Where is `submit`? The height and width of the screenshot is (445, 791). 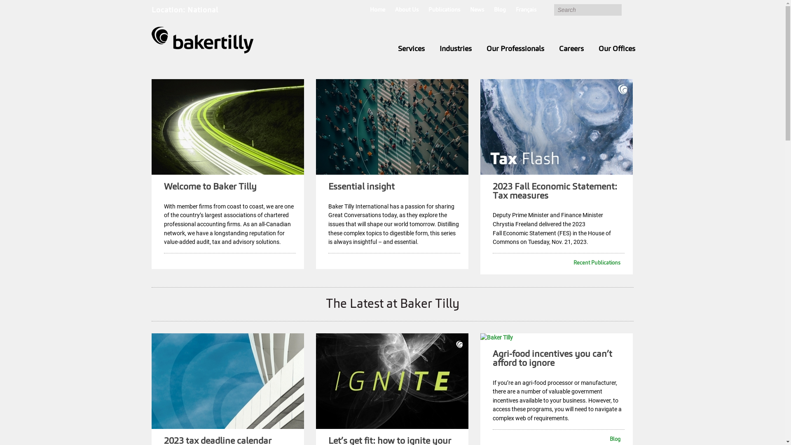
submit is located at coordinates (627, 10).